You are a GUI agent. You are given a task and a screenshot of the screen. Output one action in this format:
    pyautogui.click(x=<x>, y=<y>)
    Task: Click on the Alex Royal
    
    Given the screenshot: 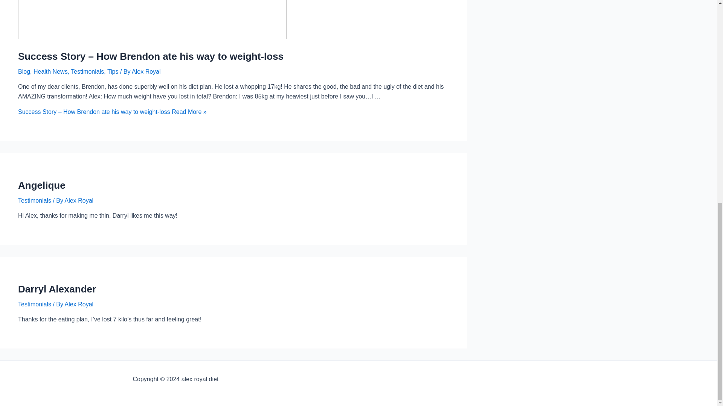 What is the action you would take?
    pyautogui.click(x=79, y=304)
    